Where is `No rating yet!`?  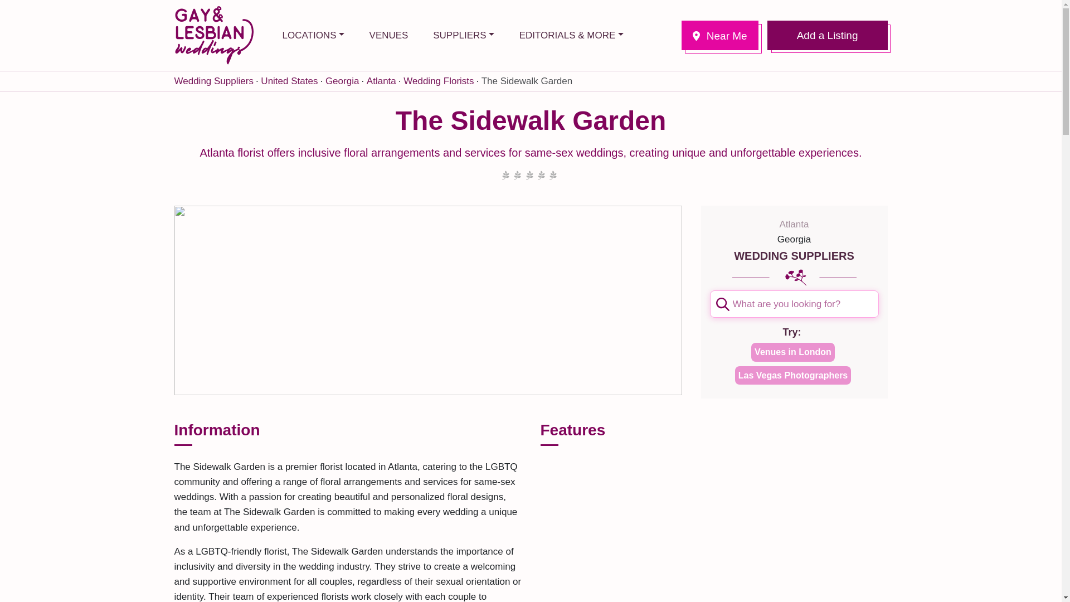 No rating yet! is located at coordinates (529, 176).